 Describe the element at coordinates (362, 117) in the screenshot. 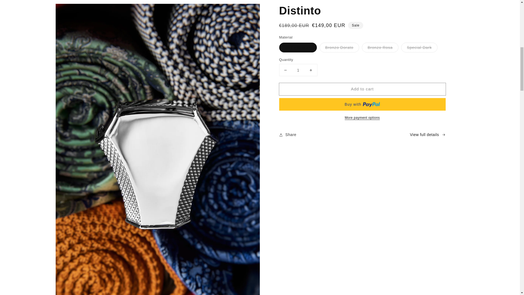

I see `More payment options` at that location.